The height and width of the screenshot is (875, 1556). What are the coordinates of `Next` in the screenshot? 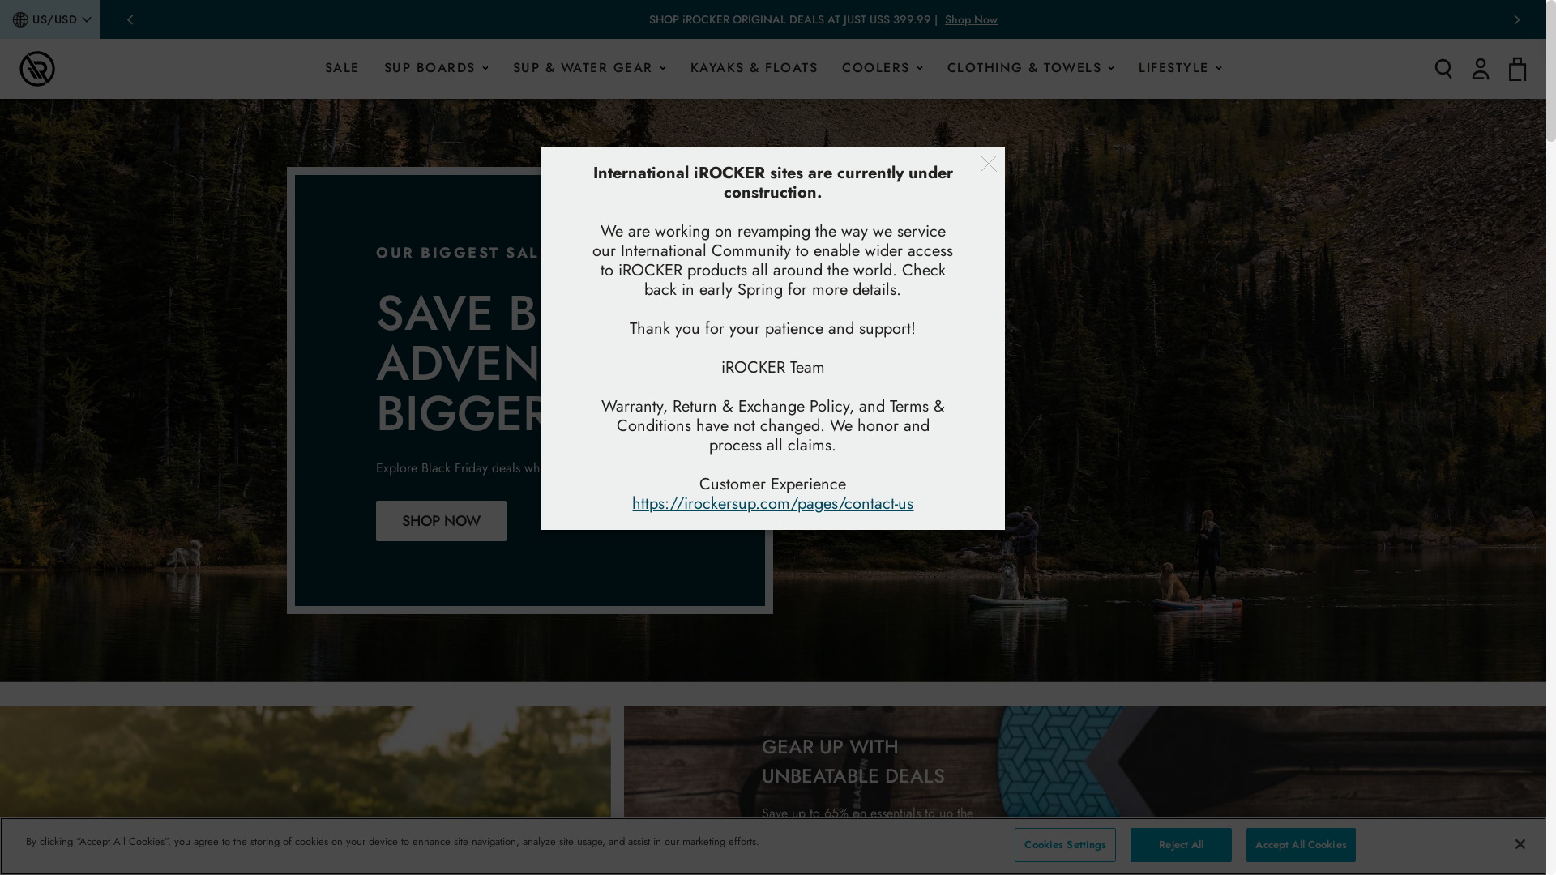 It's located at (1517, 19).